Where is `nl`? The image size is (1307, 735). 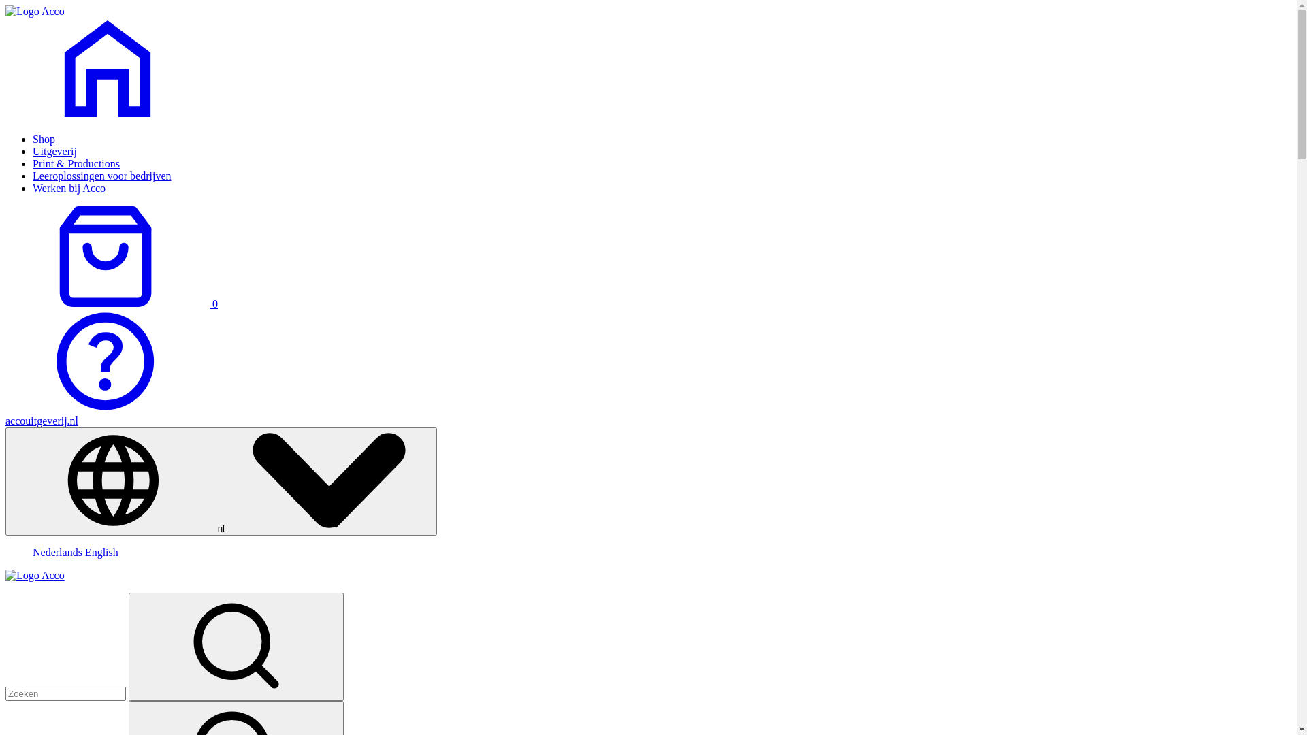 nl is located at coordinates (221, 482).